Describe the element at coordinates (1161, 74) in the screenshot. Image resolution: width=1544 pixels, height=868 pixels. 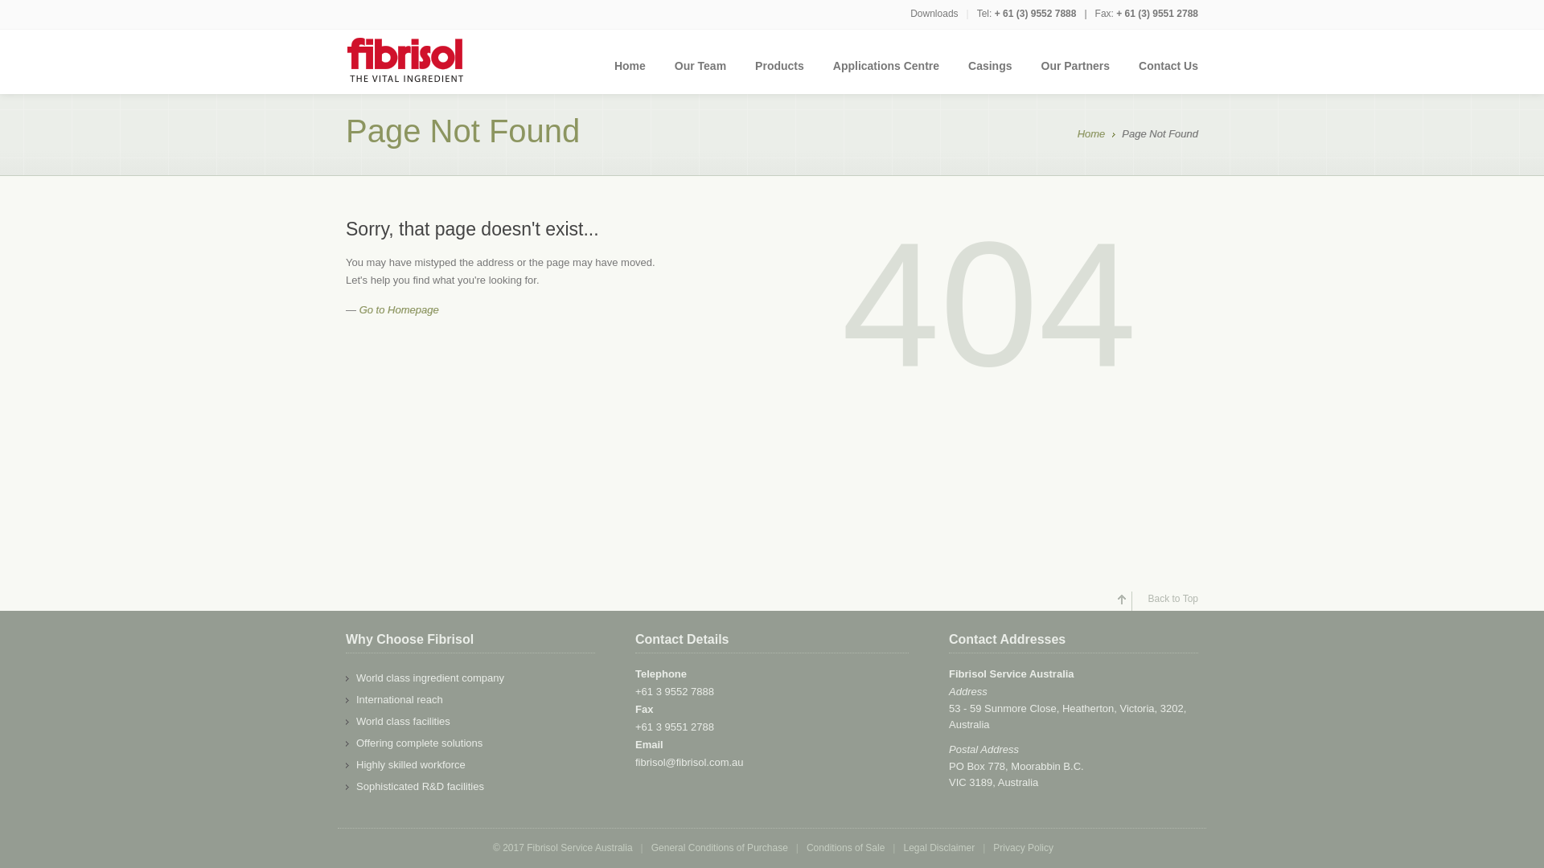
I see `Contact Us` at that location.